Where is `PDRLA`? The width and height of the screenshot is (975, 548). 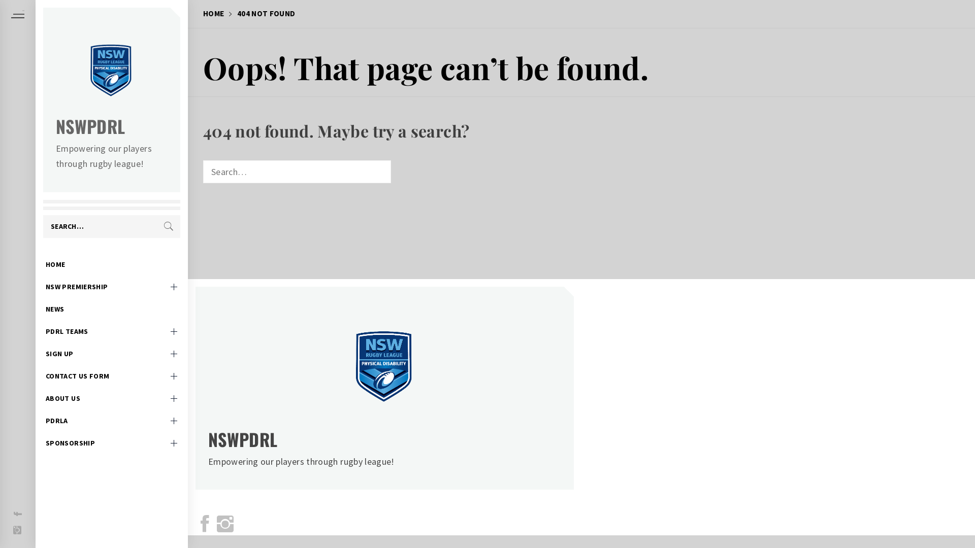
PDRLA is located at coordinates (112, 421).